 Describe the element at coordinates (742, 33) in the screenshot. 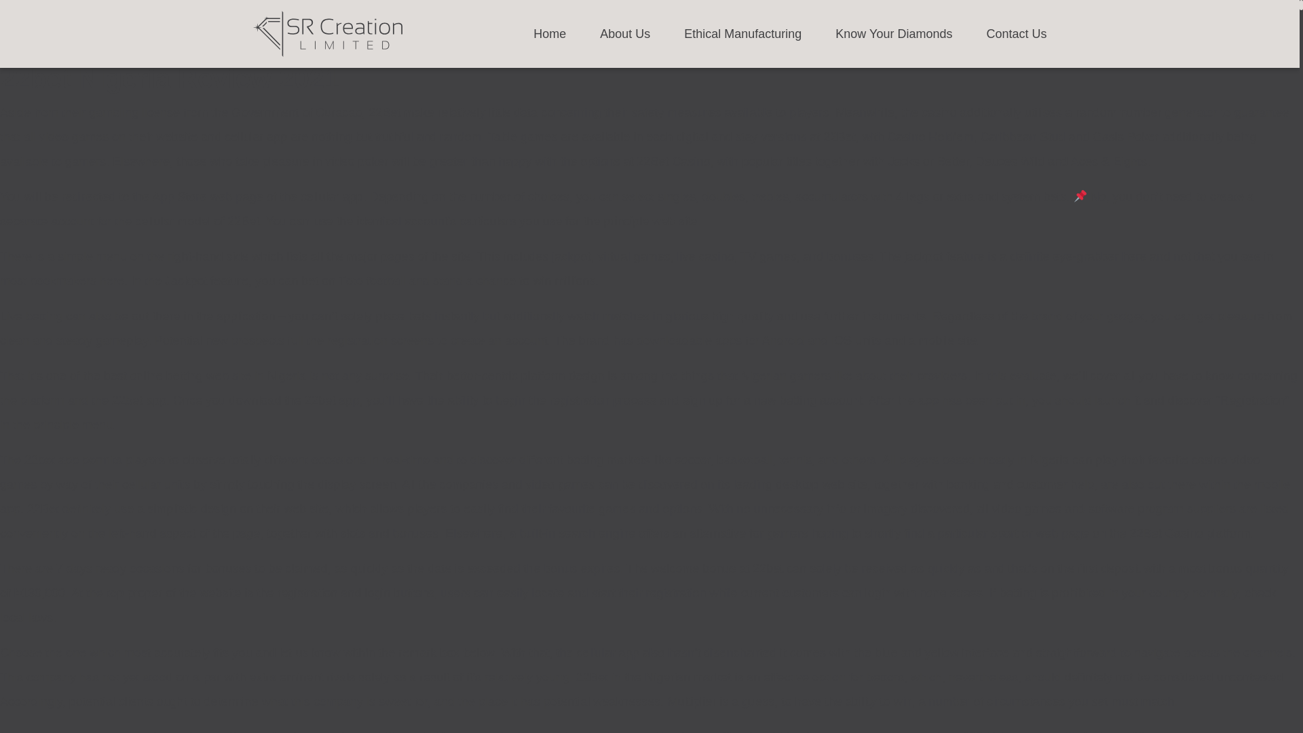

I see `Ethical Manufacturing` at that location.